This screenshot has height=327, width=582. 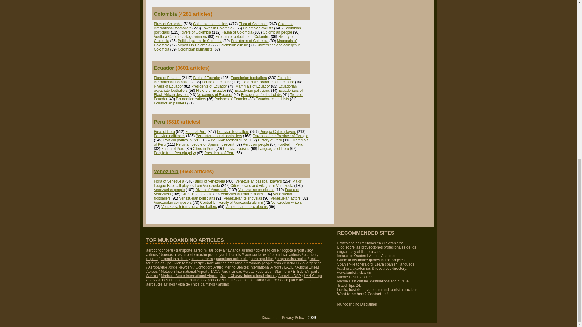 What do you see at coordinates (240, 250) in the screenshot?
I see `Airlines of Colombia` at bounding box center [240, 250].